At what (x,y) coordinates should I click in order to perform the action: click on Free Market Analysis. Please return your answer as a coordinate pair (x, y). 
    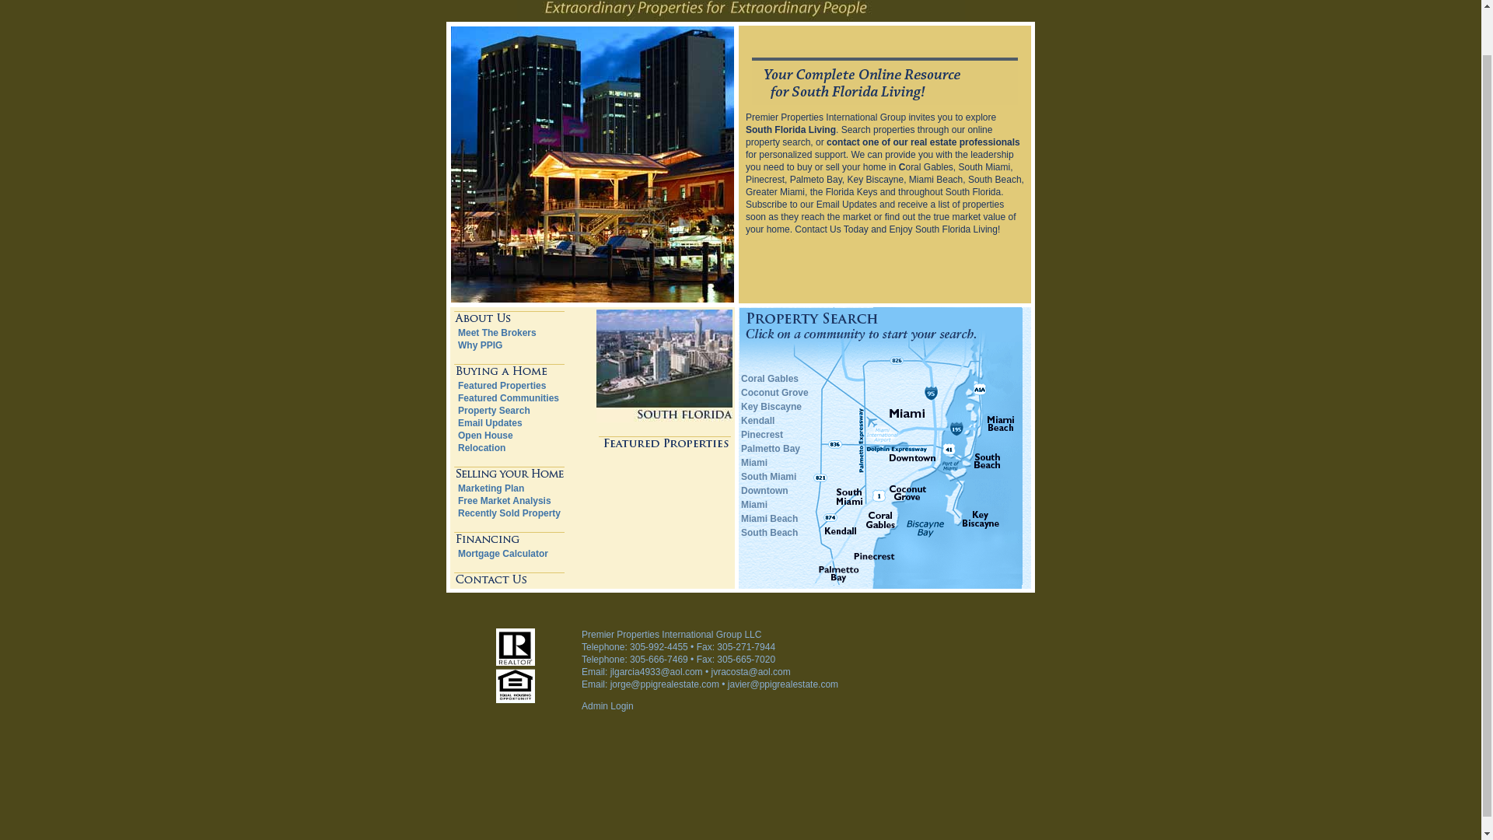
    Looking at the image, I should click on (504, 501).